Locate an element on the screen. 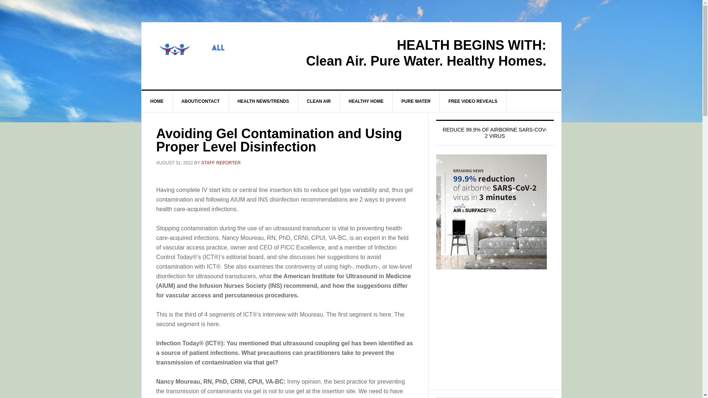  HOME is located at coordinates (157, 101).